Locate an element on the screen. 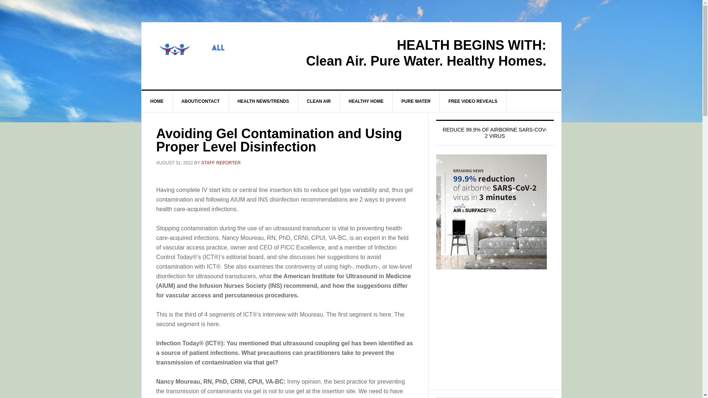  HOME is located at coordinates (157, 101).